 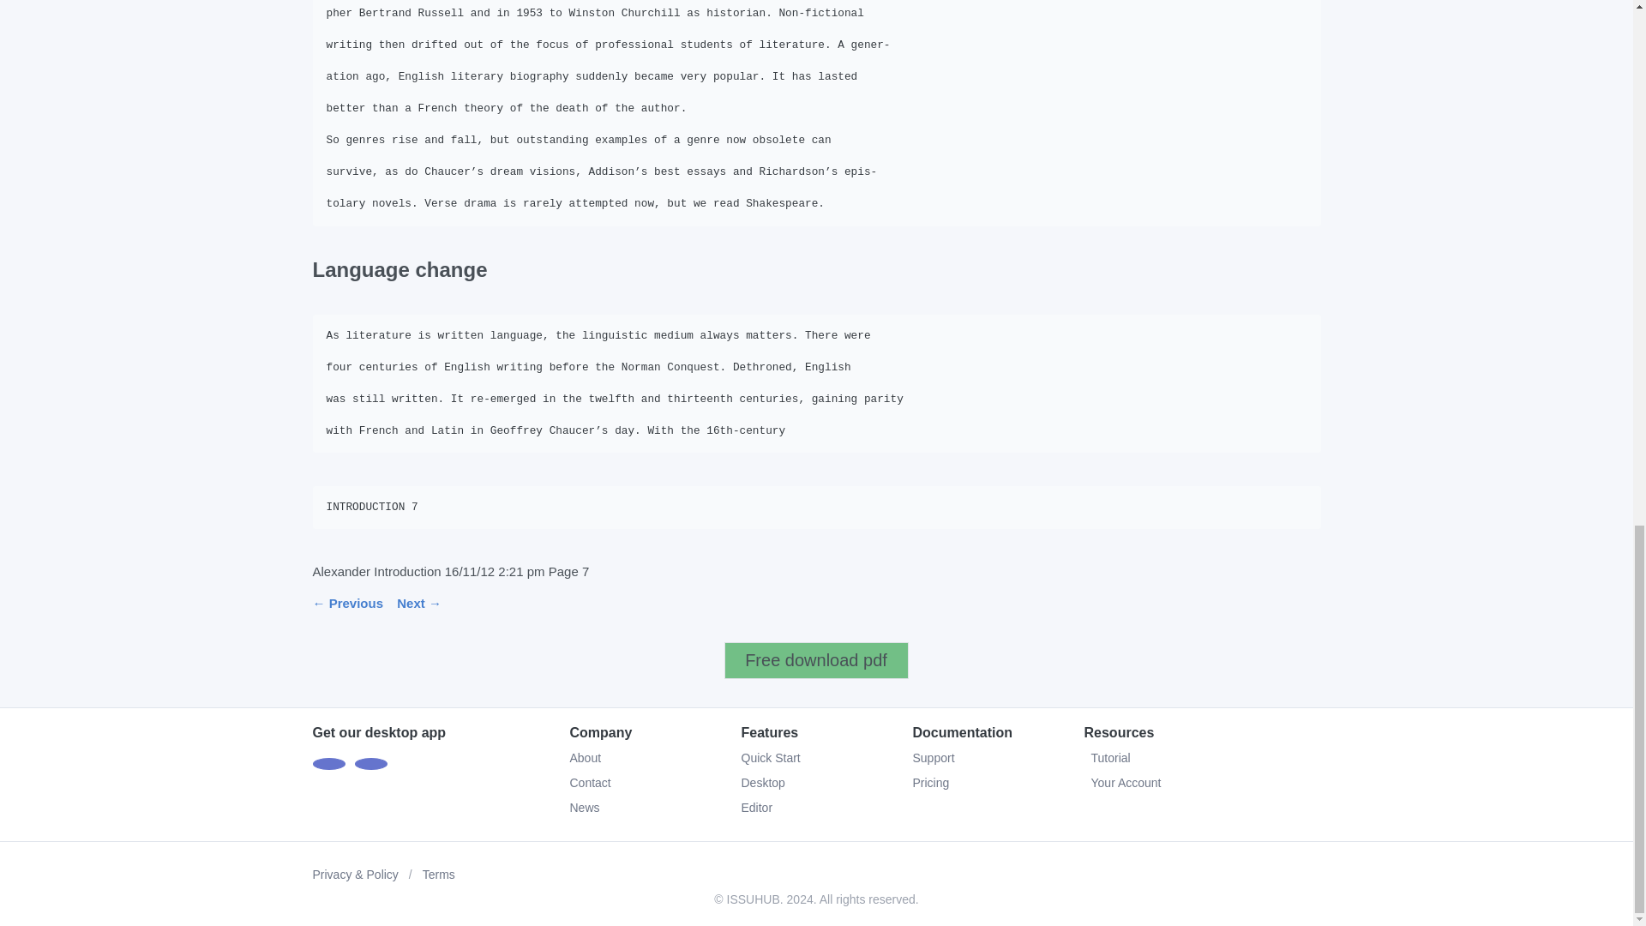 What do you see at coordinates (816, 660) in the screenshot?
I see `Free download pdf` at bounding box center [816, 660].